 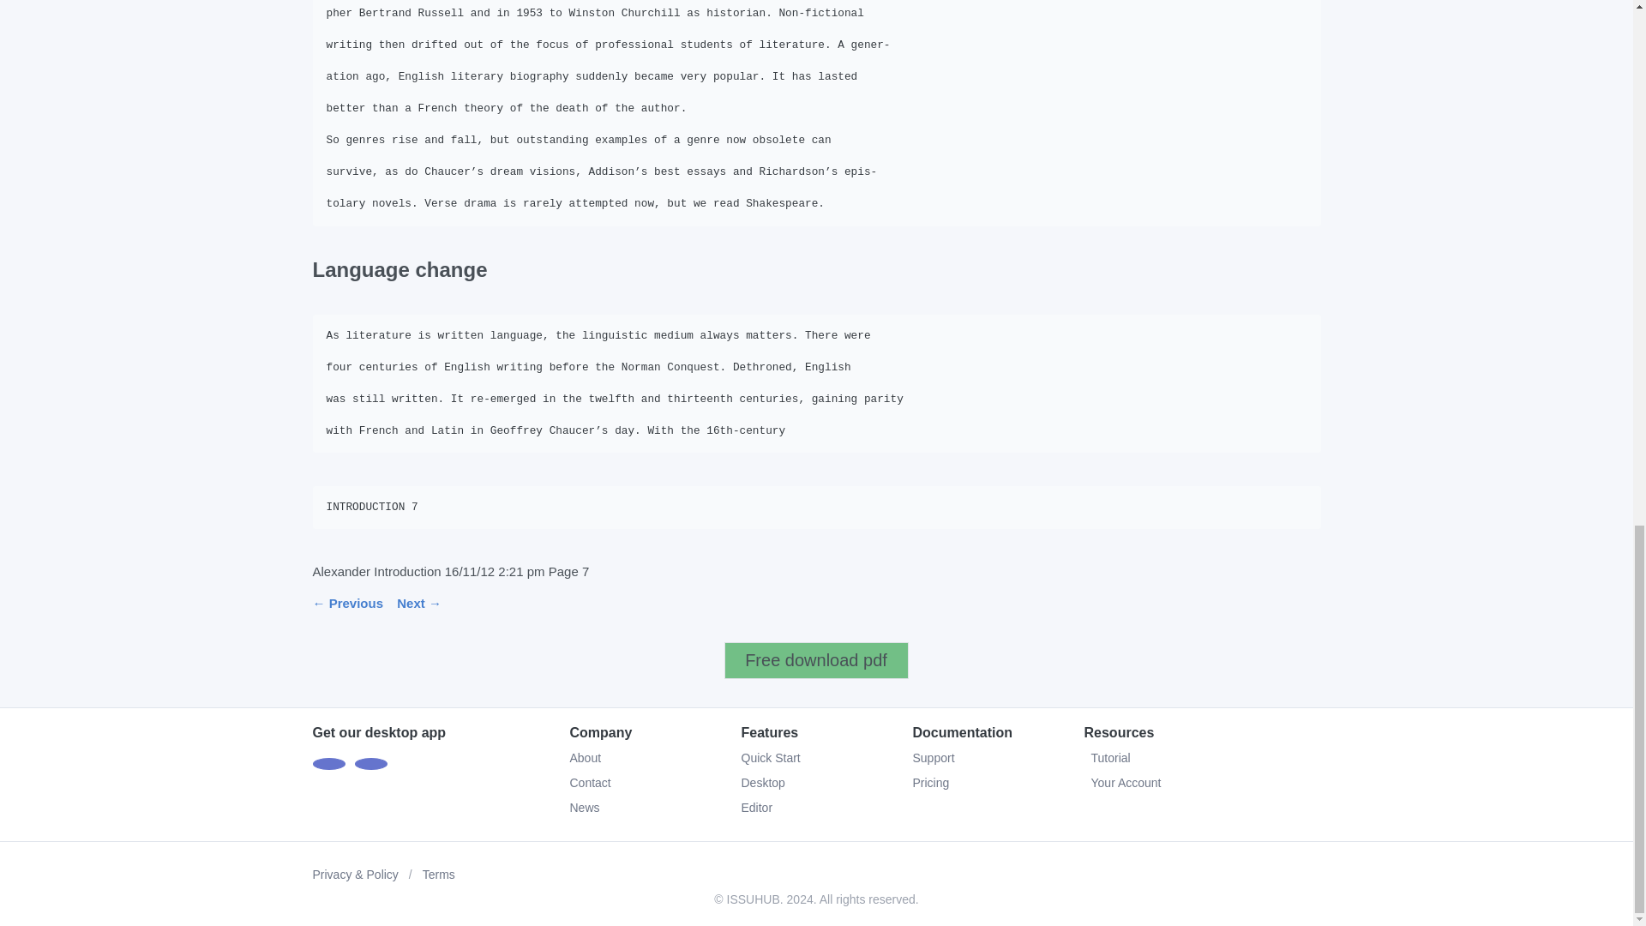 What do you see at coordinates (816, 660) in the screenshot?
I see `Free download pdf` at bounding box center [816, 660].